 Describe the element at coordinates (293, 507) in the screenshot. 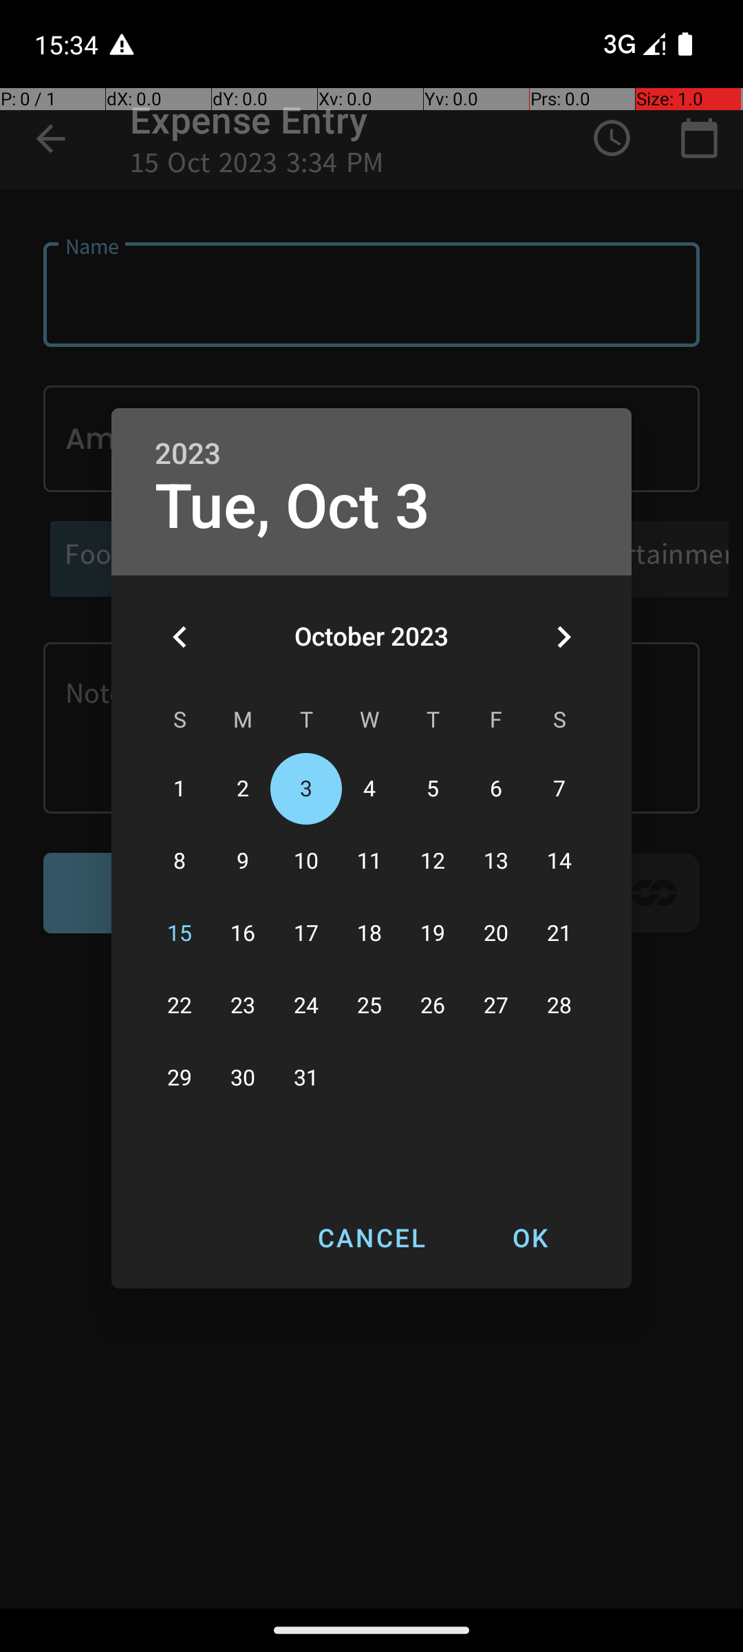

I see `Tue, Oct 3` at that location.